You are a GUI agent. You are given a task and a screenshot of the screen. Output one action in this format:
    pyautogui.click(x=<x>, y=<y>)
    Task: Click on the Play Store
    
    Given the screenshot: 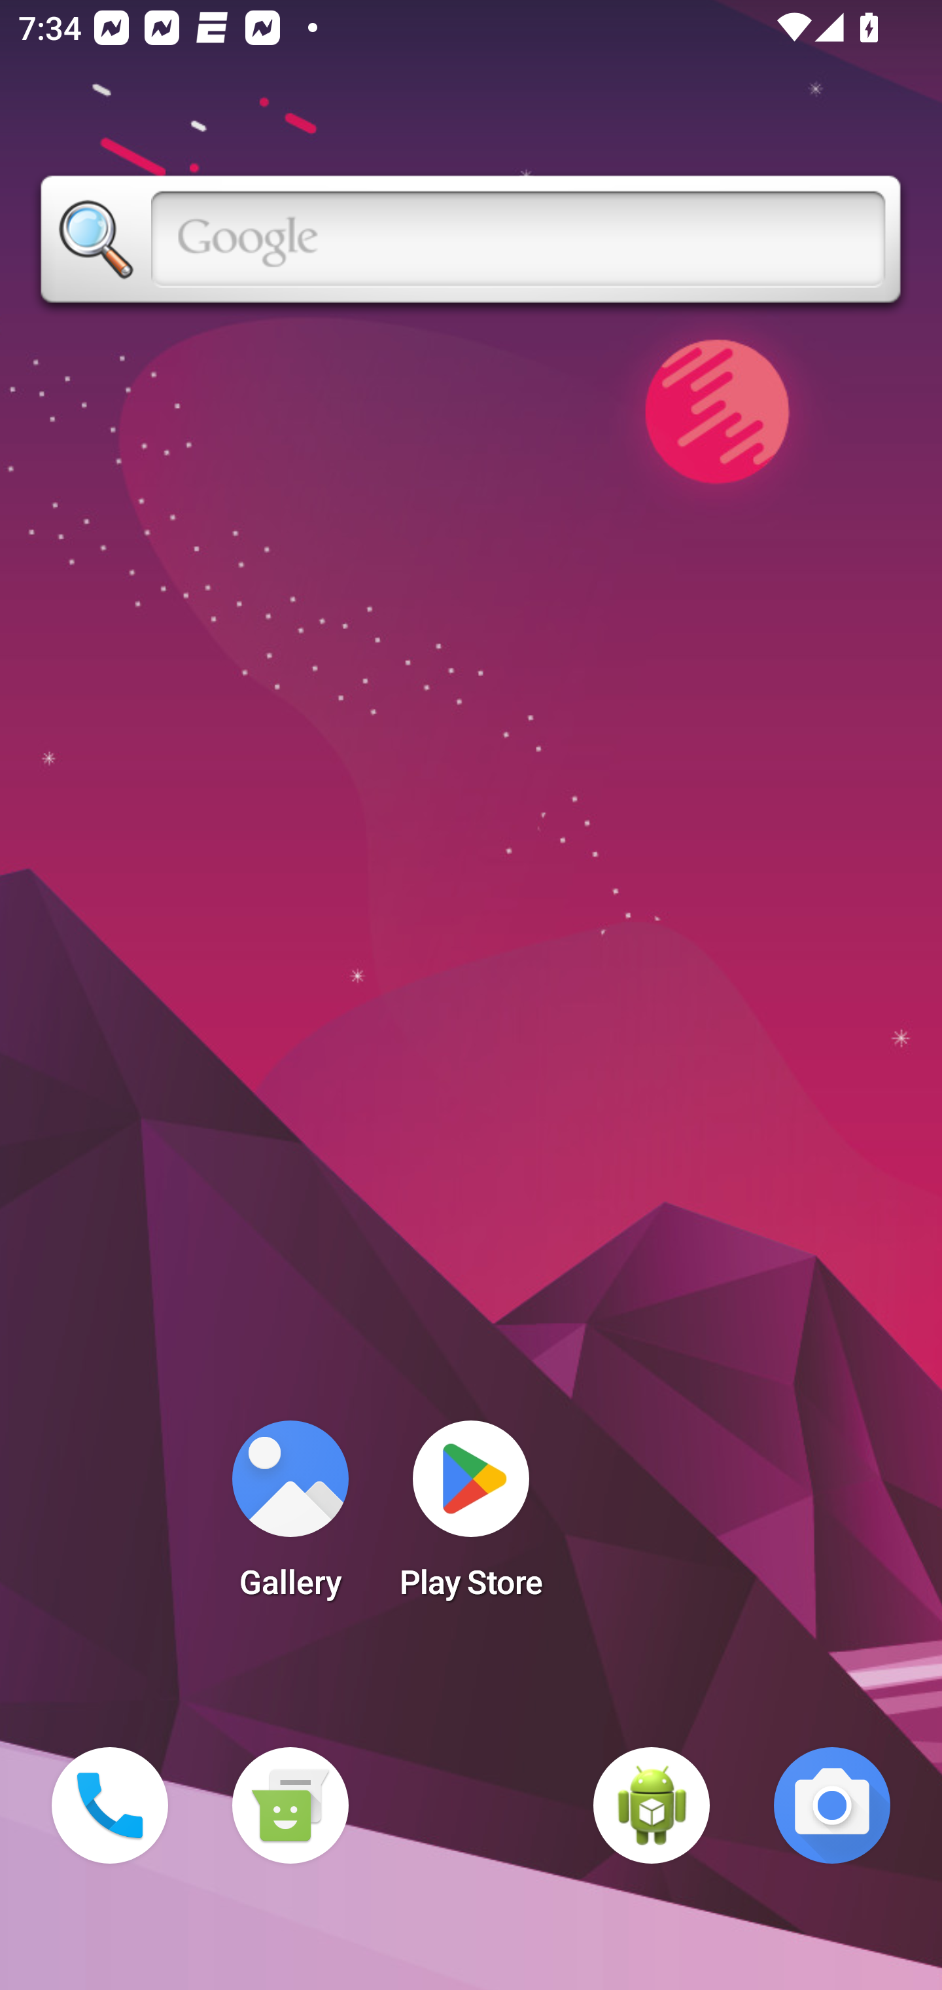 What is the action you would take?
    pyautogui.click(x=471, y=1517)
    